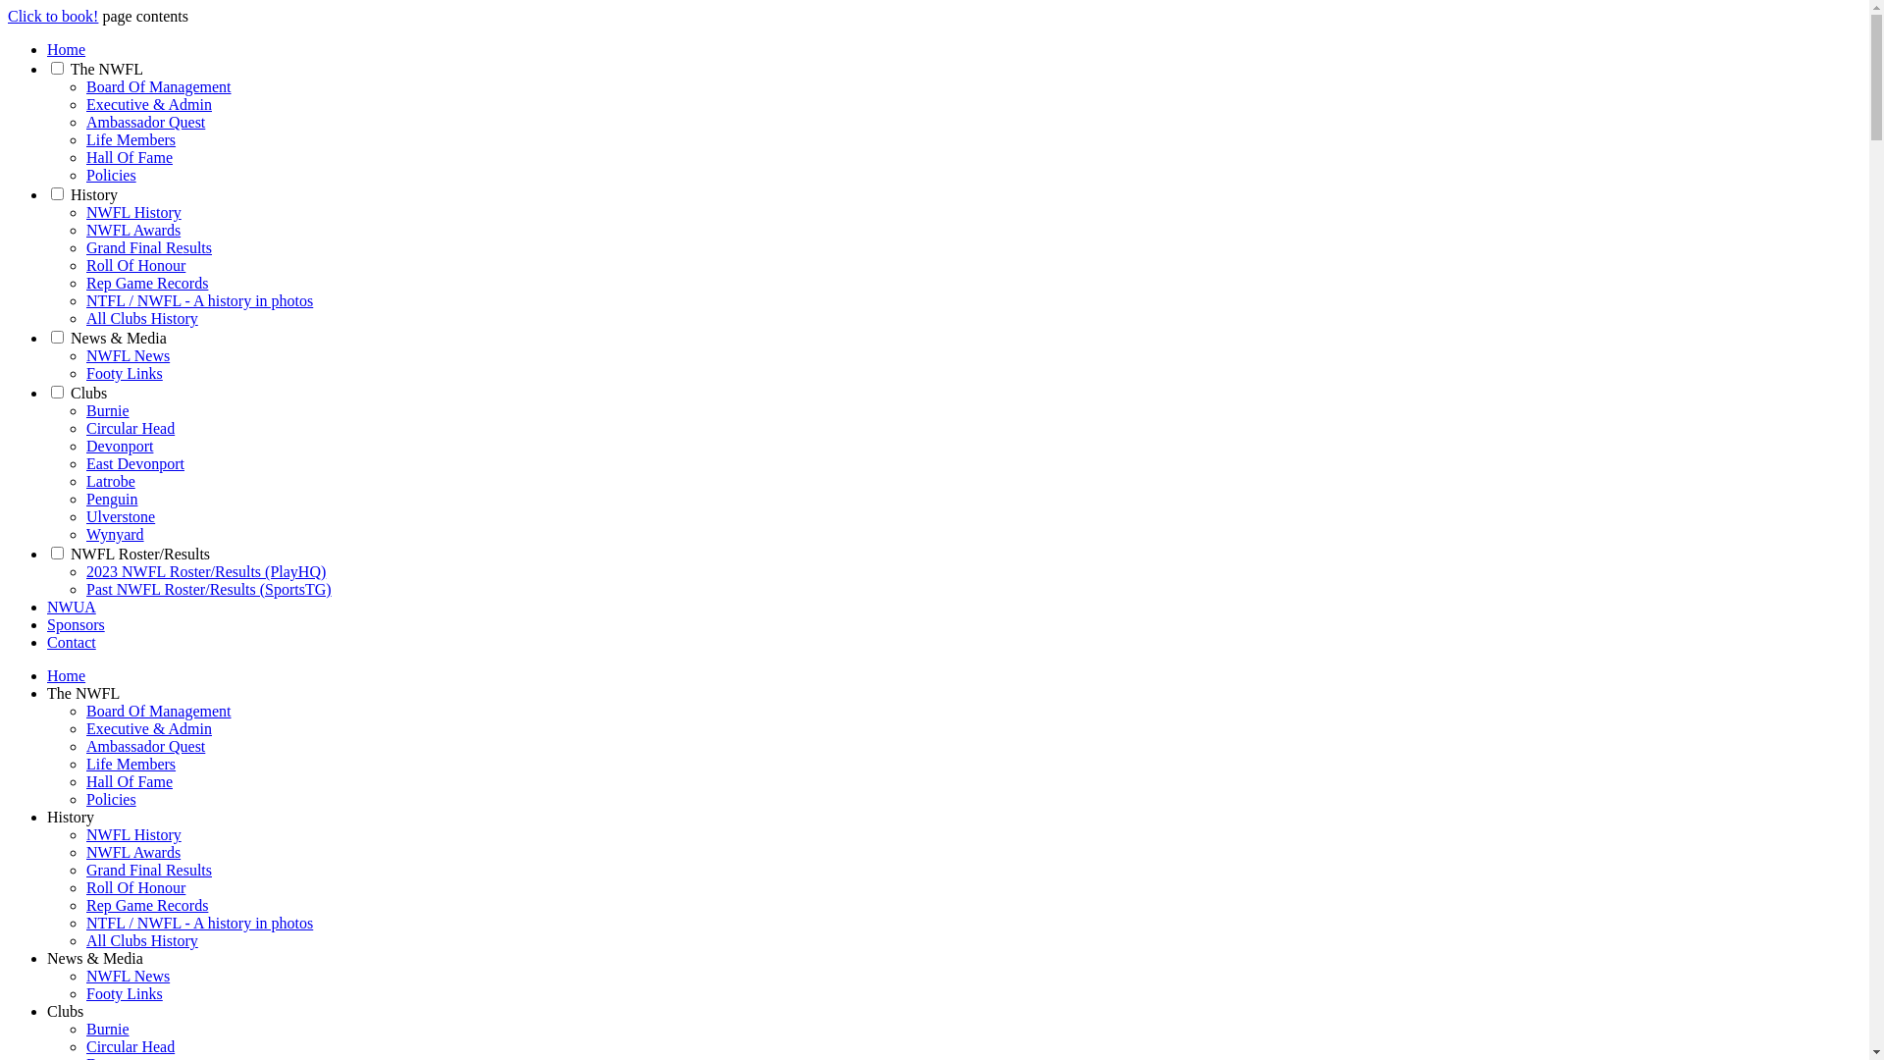 Image resolution: width=1884 pixels, height=1060 pixels. Describe the element at coordinates (135, 463) in the screenshot. I see `East Devonport` at that location.